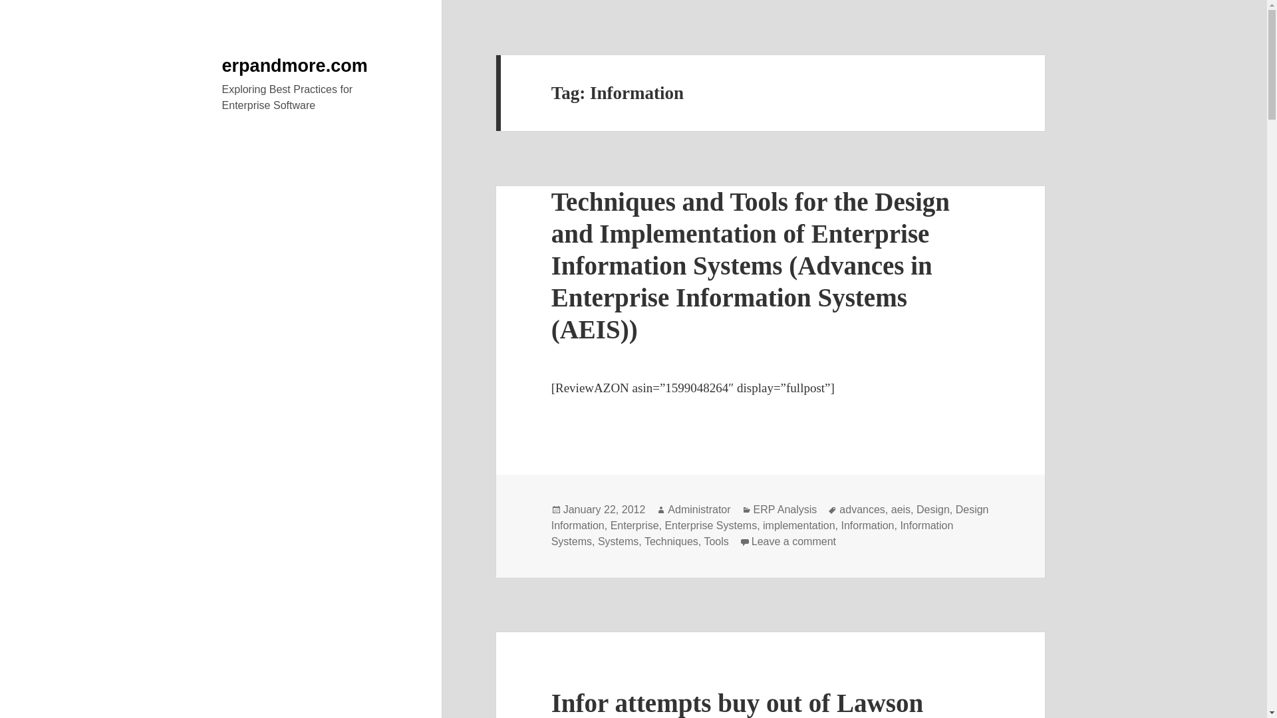 The height and width of the screenshot is (718, 1277). I want to click on Information Systems, so click(753, 533).